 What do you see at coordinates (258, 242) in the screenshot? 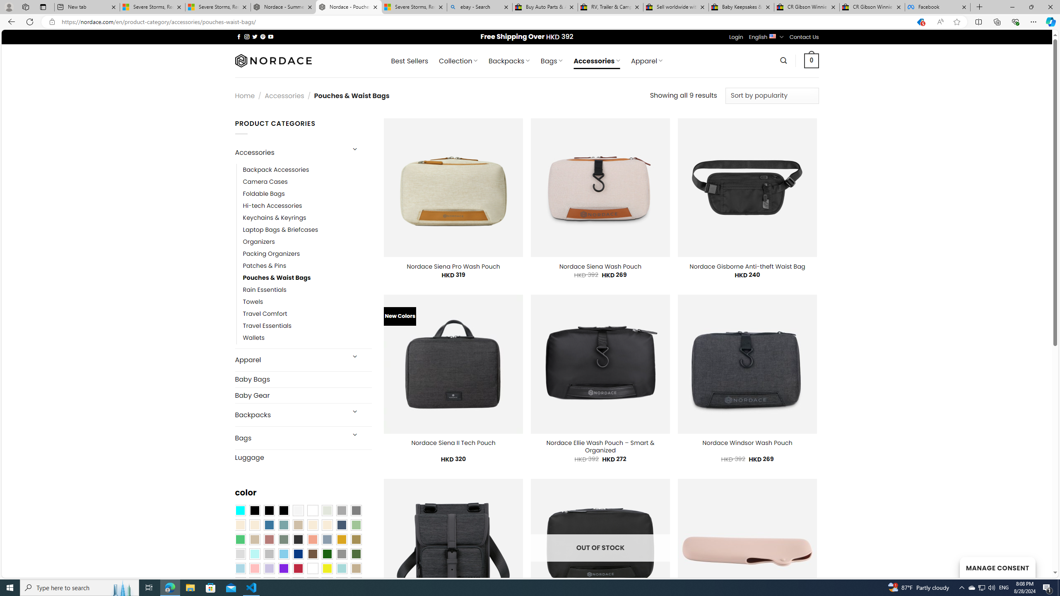
I see `Organizers` at bounding box center [258, 242].